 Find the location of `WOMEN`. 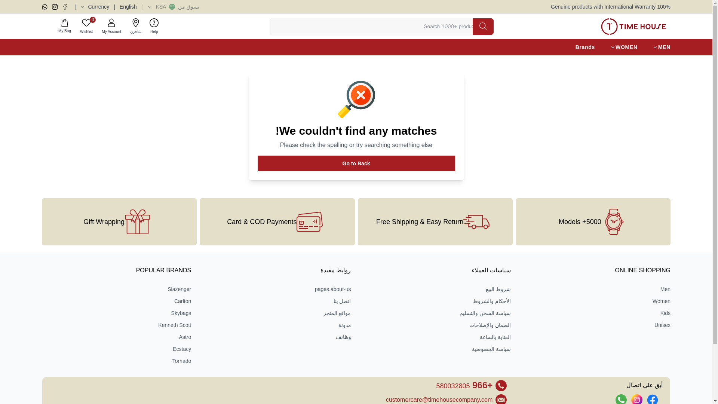

WOMEN is located at coordinates (623, 47).